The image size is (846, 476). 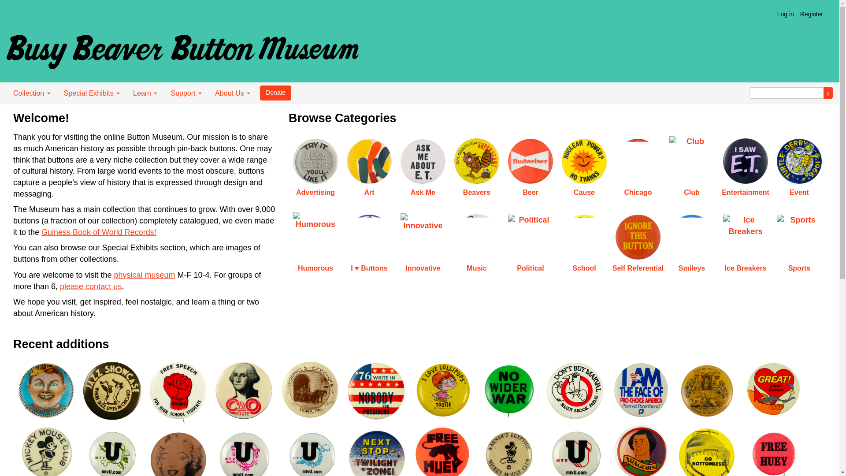 I want to click on Aragorn, so click(x=641, y=448).